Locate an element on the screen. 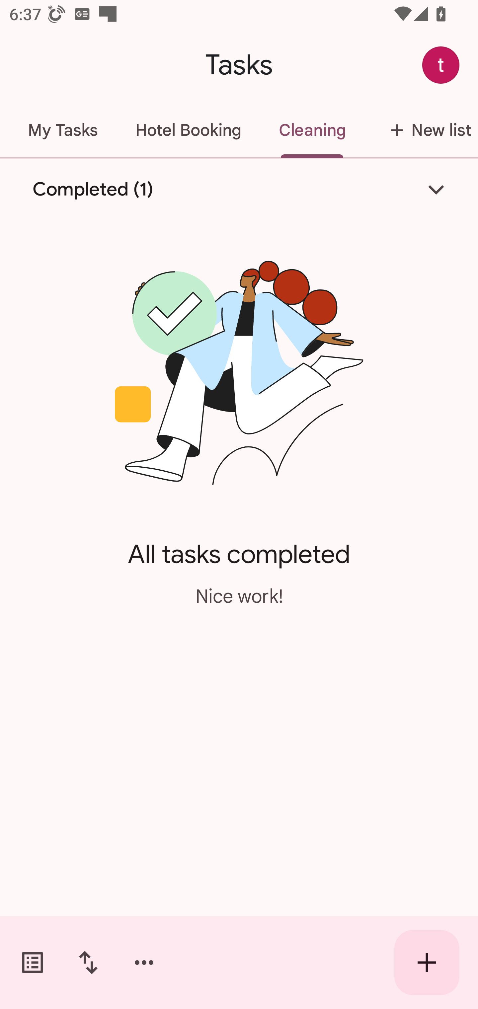  My Tasks is located at coordinates (63, 130).